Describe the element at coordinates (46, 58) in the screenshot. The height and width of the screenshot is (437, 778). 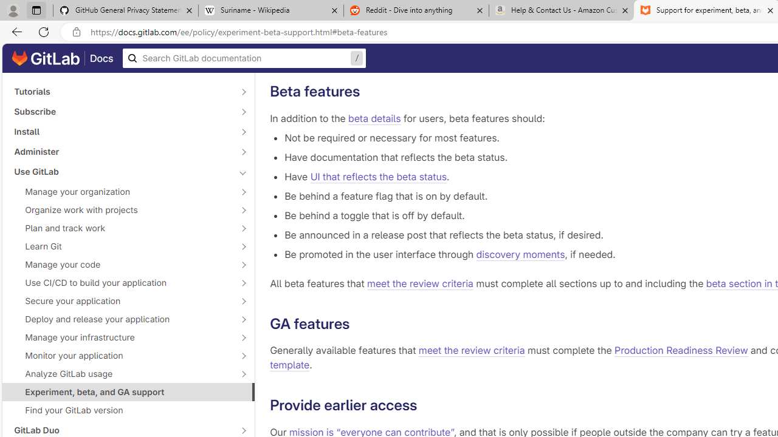
I see `GitLab documentation home` at that location.